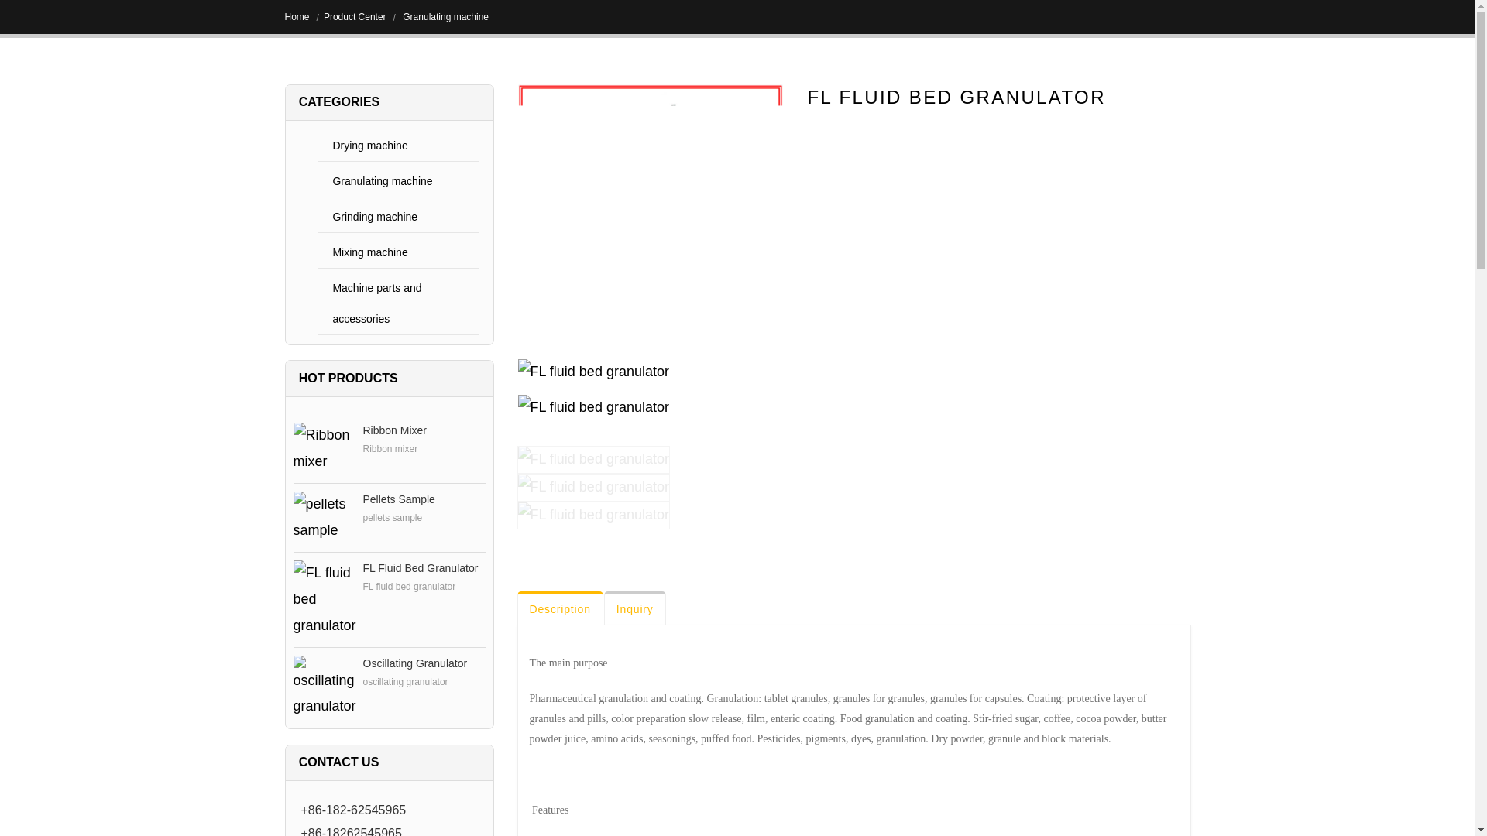  What do you see at coordinates (393, 430) in the screenshot?
I see `Ribbon mixer` at bounding box center [393, 430].